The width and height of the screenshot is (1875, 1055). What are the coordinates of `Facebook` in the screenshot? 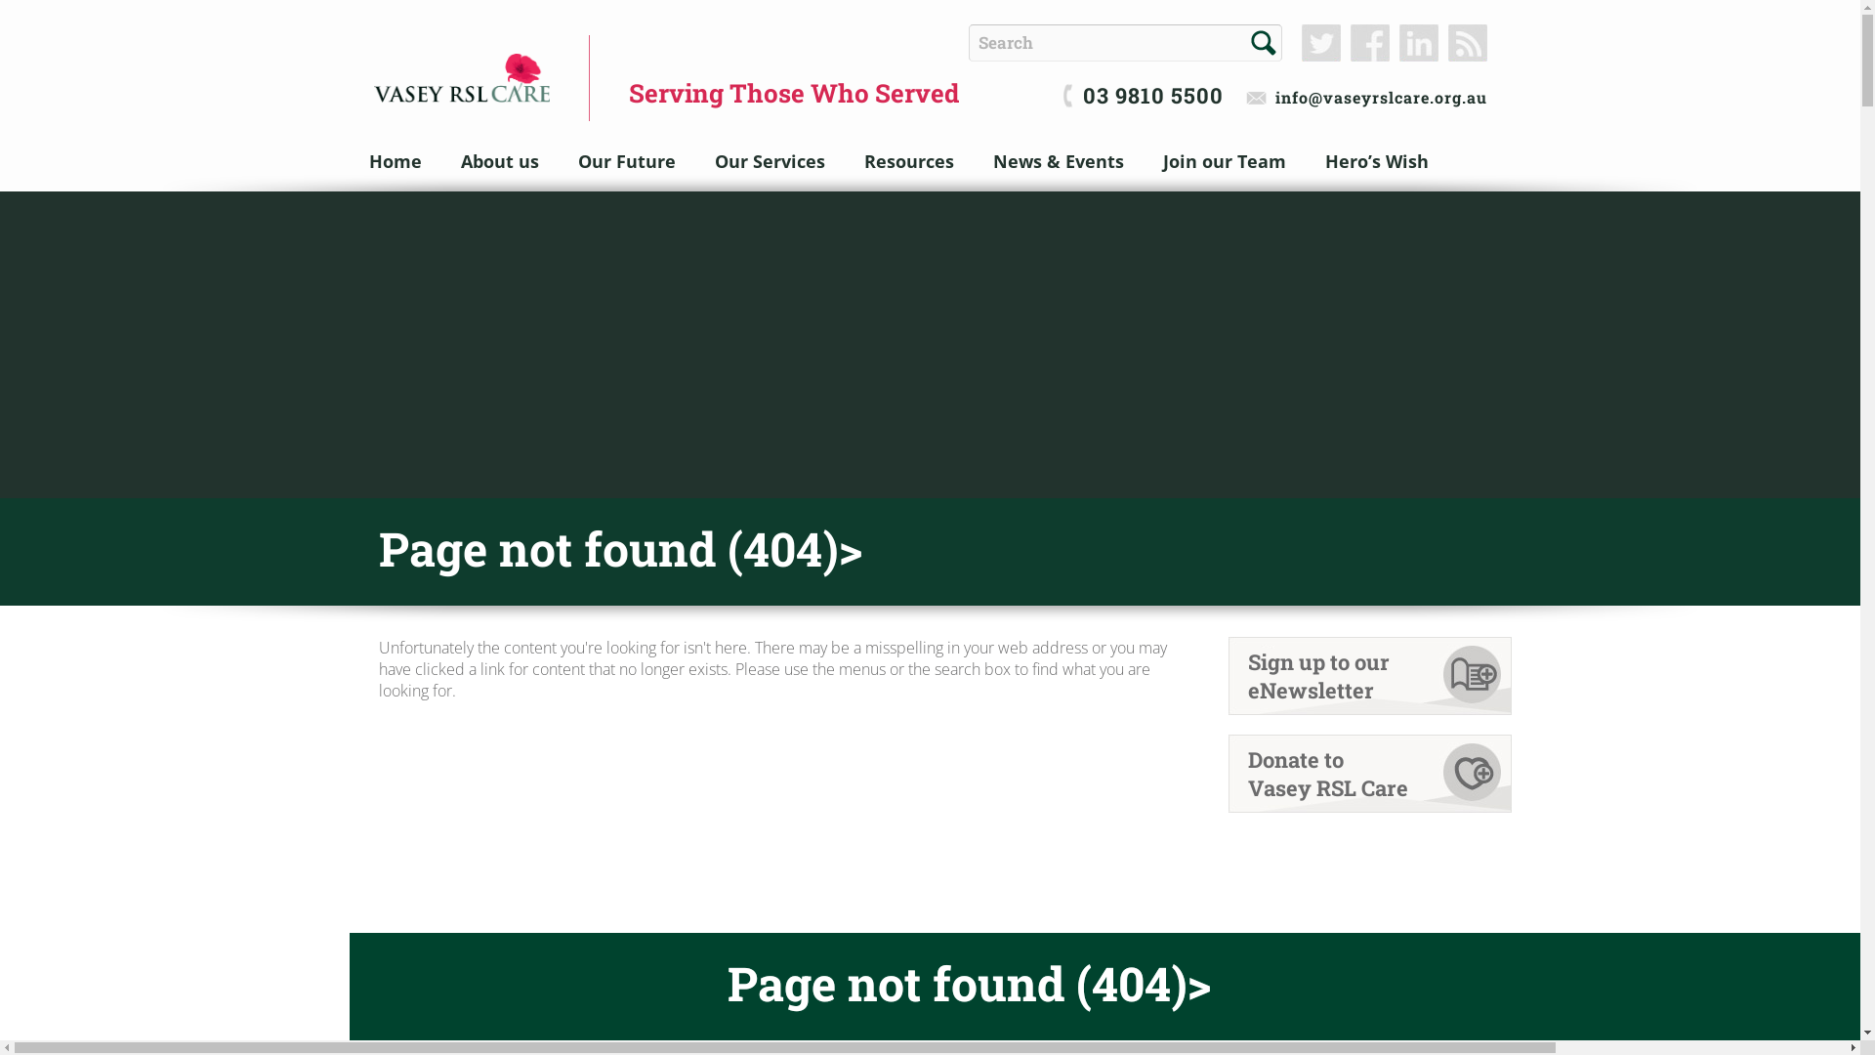 It's located at (1369, 43).